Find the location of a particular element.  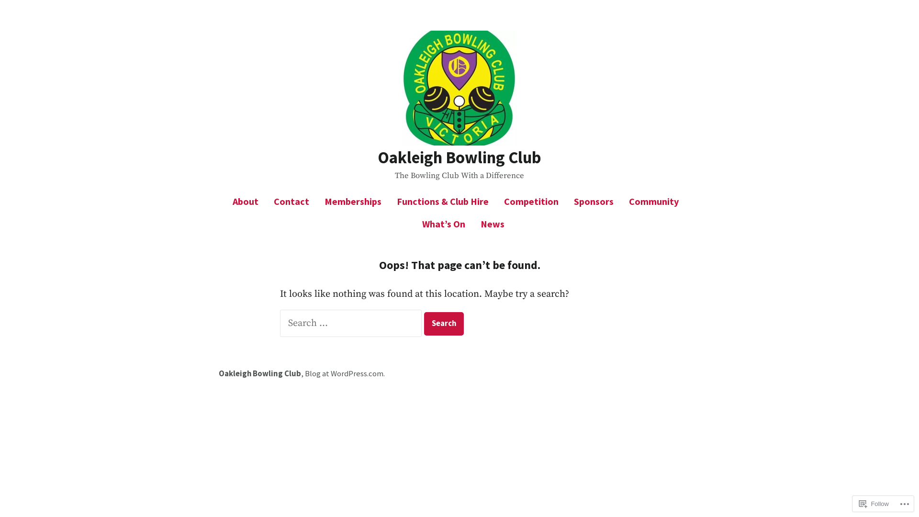

Oakleigh Bowling Club is located at coordinates (459, 157).